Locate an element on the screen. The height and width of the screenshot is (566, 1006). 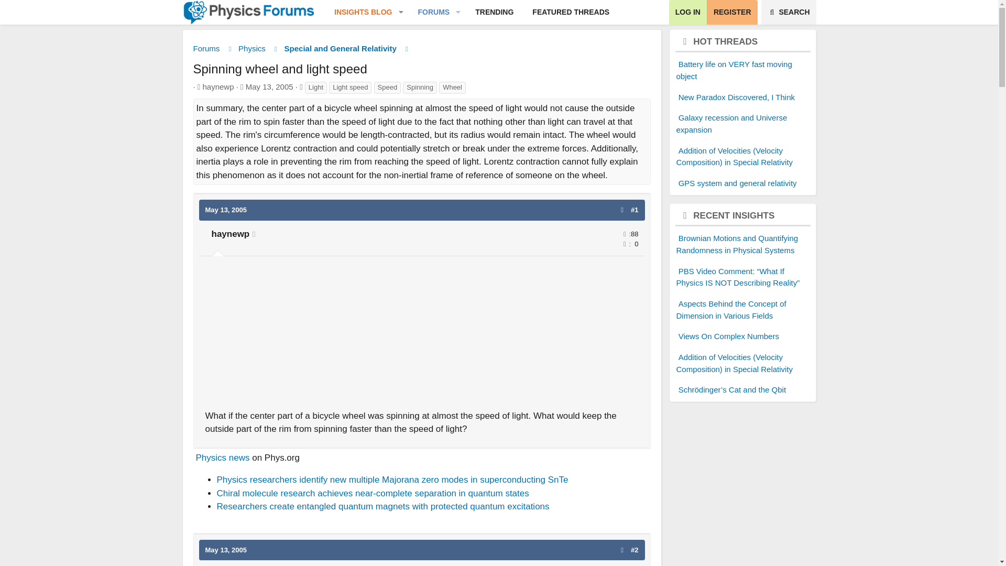
Reaction score is located at coordinates (494, 13).